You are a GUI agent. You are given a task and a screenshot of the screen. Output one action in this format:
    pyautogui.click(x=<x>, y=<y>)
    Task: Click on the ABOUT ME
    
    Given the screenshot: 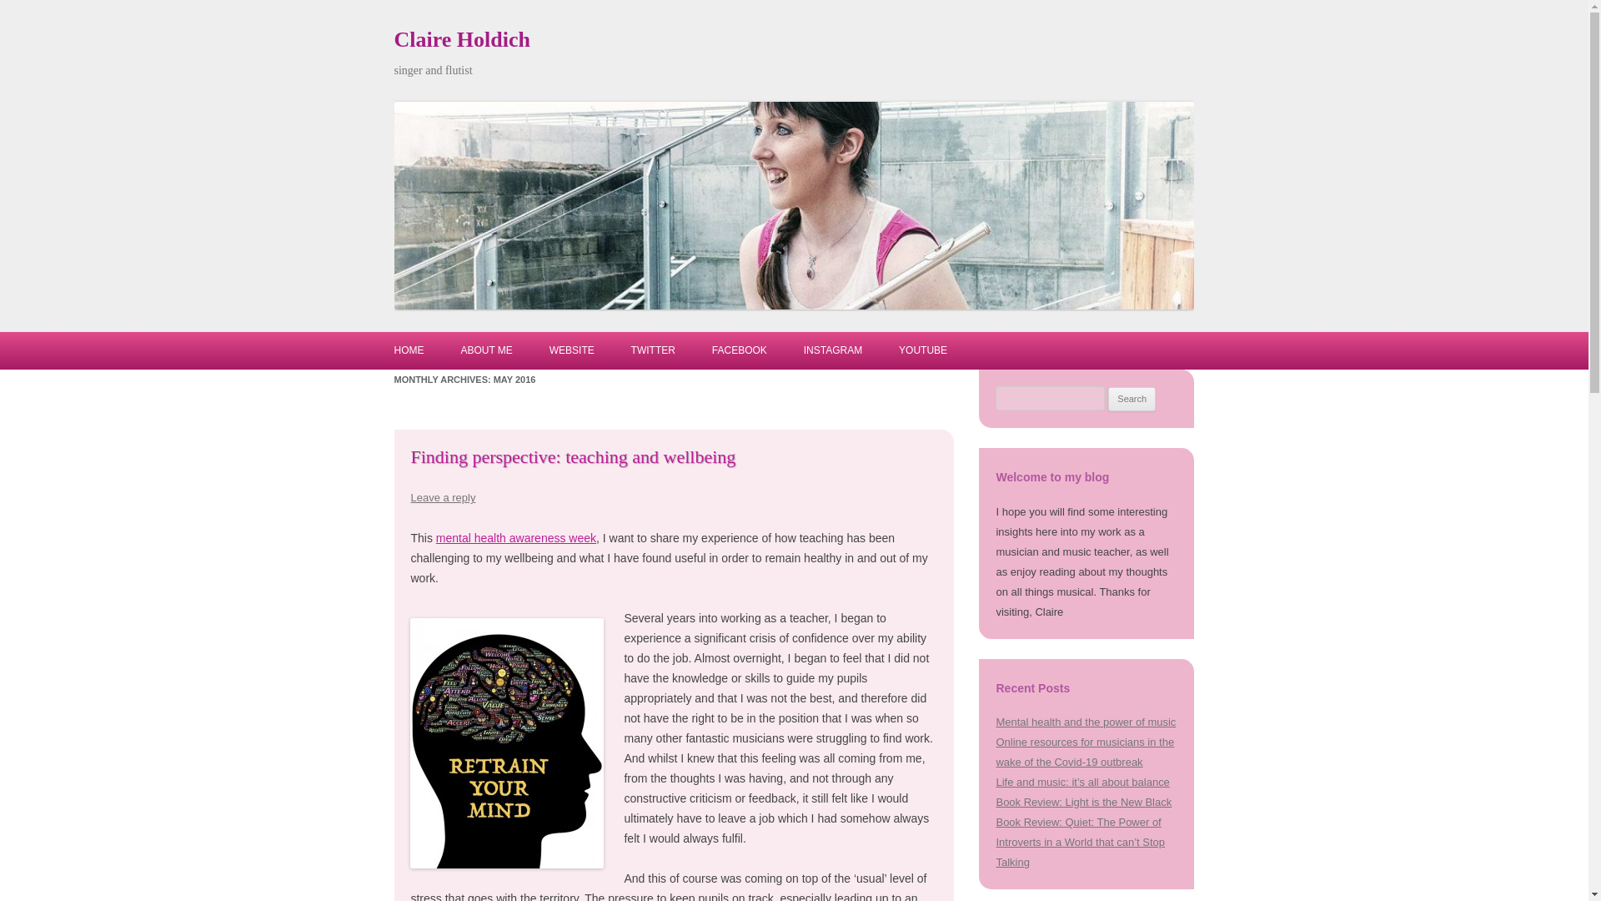 What is the action you would take?
    pyautogui.click(x=486, y=350)
    